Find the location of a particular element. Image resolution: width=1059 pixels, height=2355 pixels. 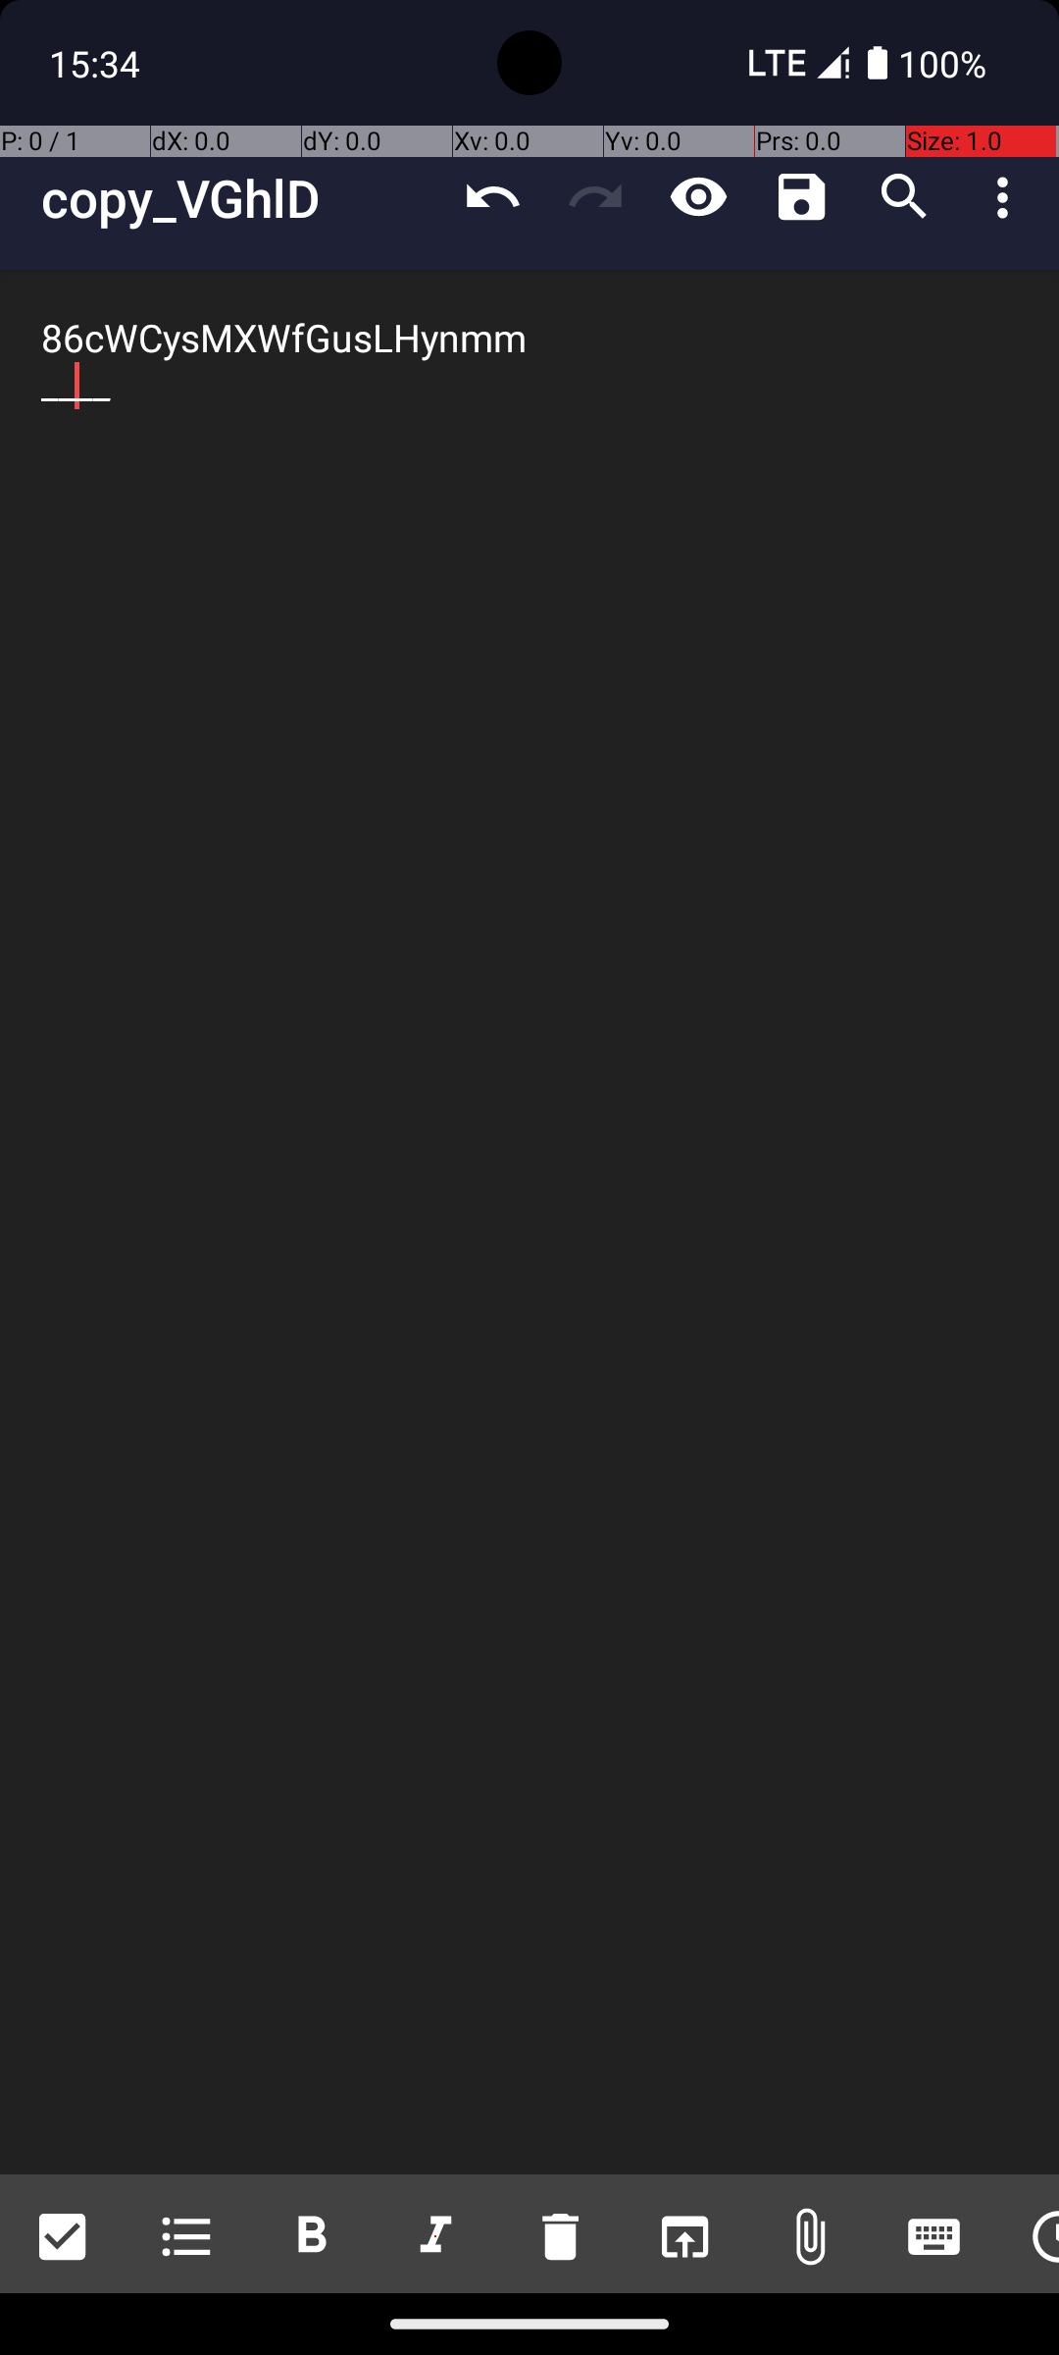

86cWCysMXWfGusLHynmm
____ is located at coordinates (529, 1223).